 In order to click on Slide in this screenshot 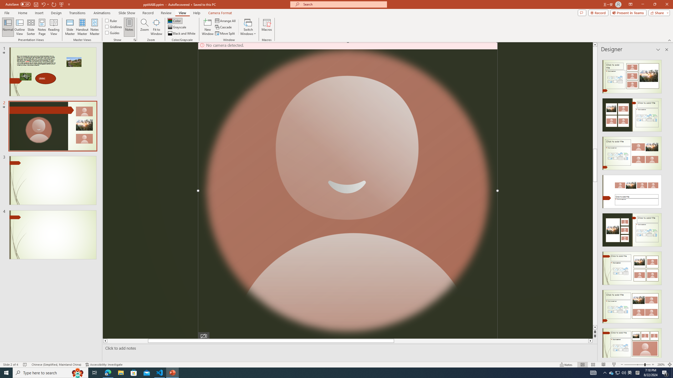, I will do `click(53, 235)`.